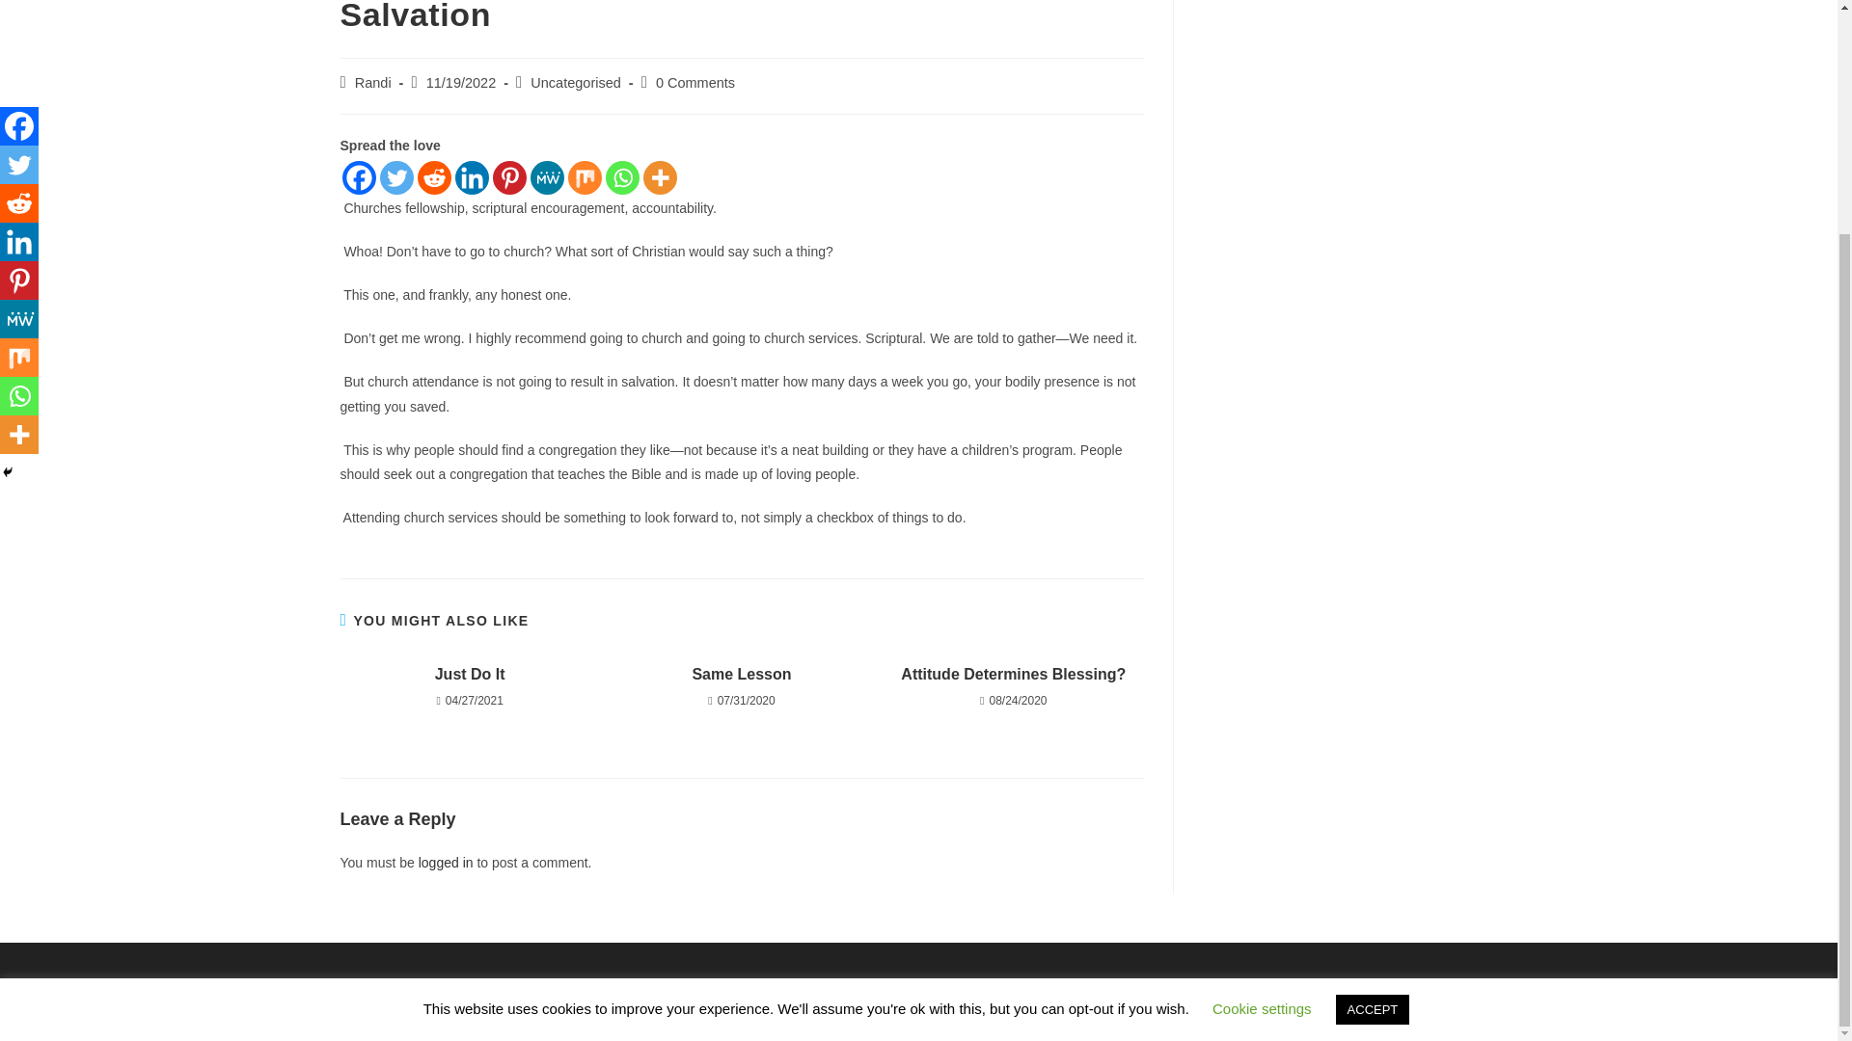  Describe the element at coordinates (659, 177) in the screenshot. I see `More` at that location.